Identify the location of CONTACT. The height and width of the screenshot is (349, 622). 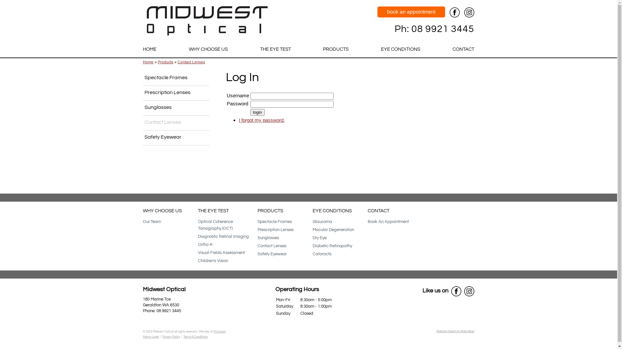
(462, 49).